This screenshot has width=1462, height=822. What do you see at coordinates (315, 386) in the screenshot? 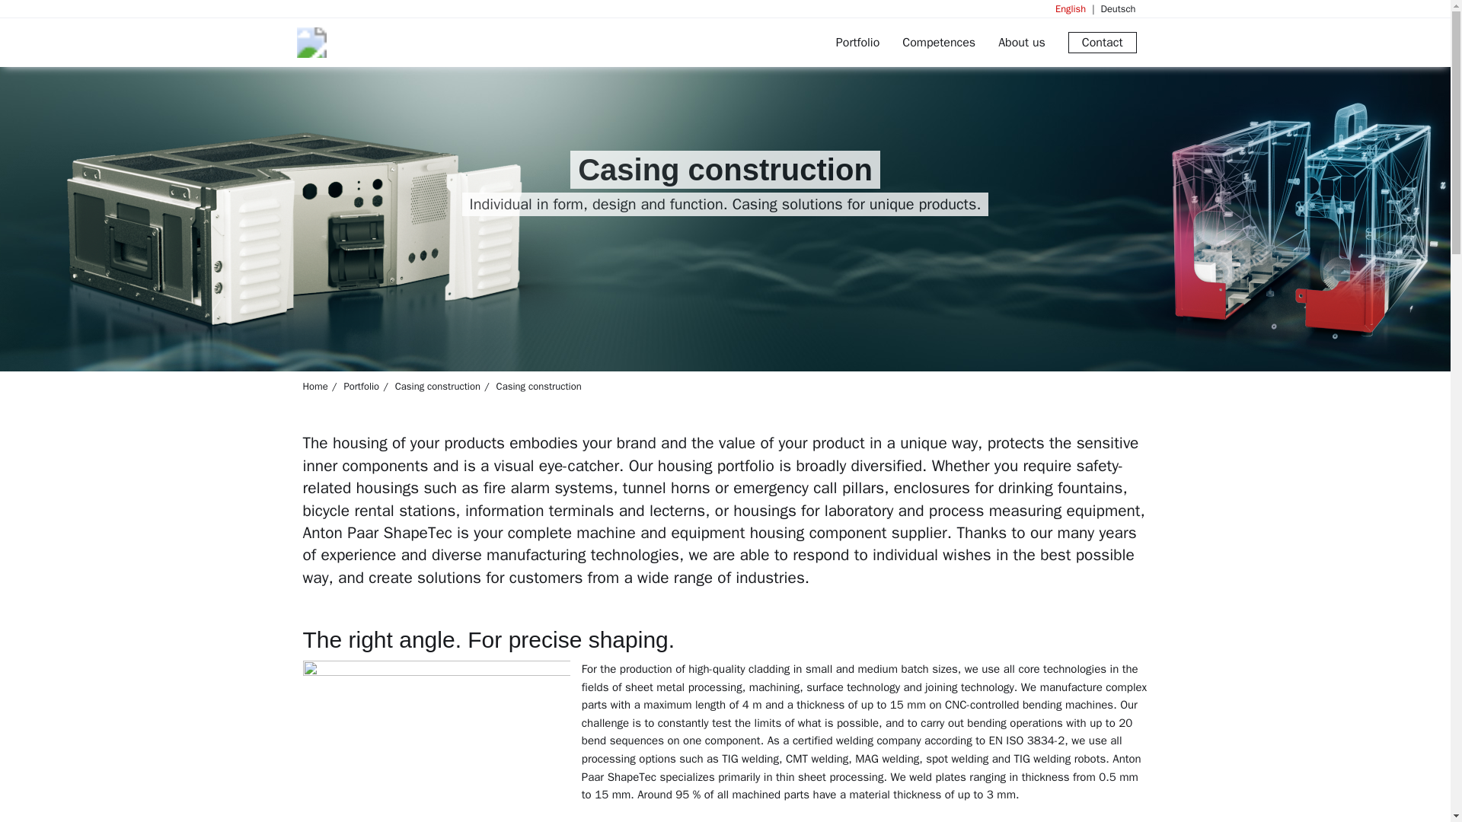
I see `Home` at bounding box center [315, 386].